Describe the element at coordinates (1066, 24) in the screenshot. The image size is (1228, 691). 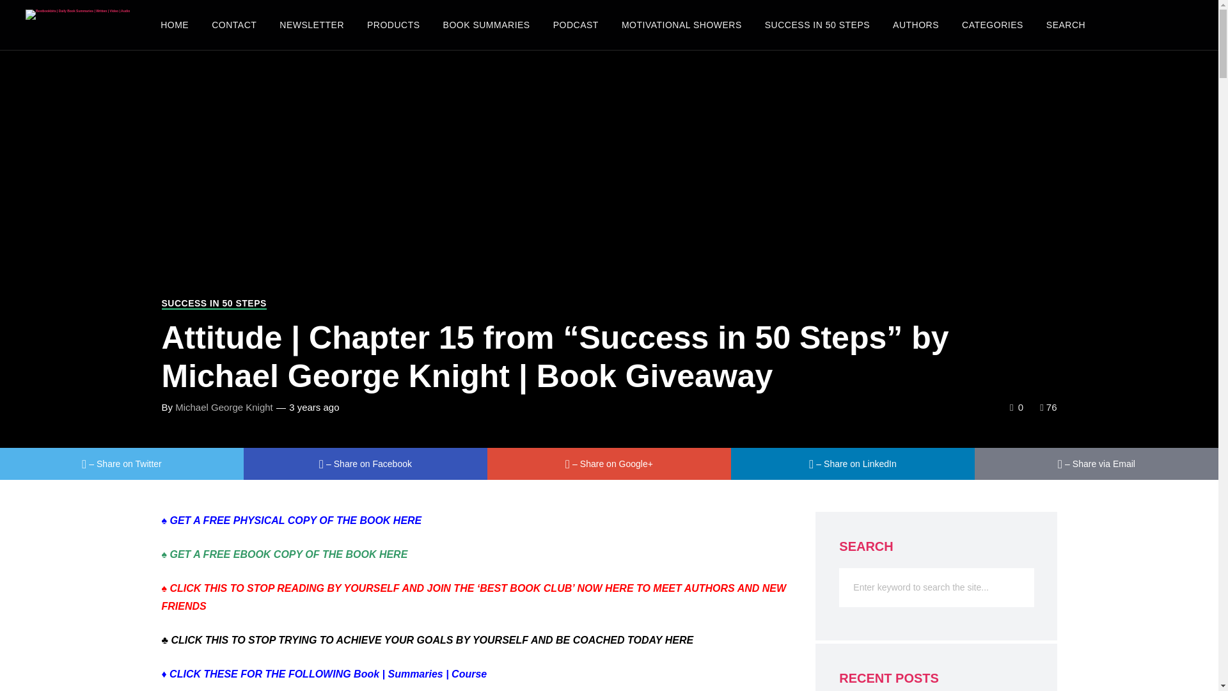
I see `Search` at that location.